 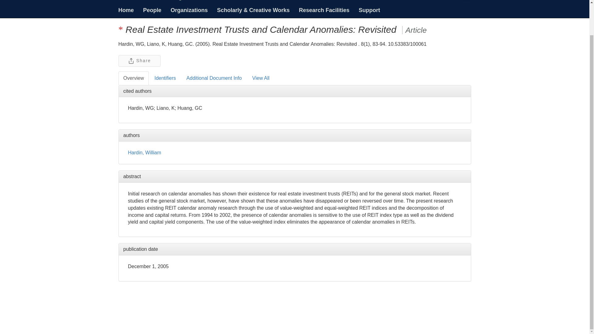 I want to click on People, so click(x=152, y=10).